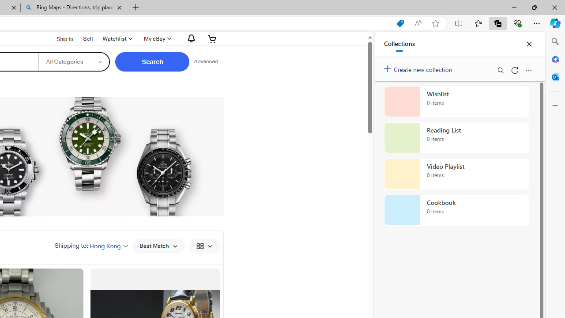 This screenshot has height=318, width=565. Describe the element at coordinates (212, 39) in the screenshot. I see `Expand Cart` at that location.